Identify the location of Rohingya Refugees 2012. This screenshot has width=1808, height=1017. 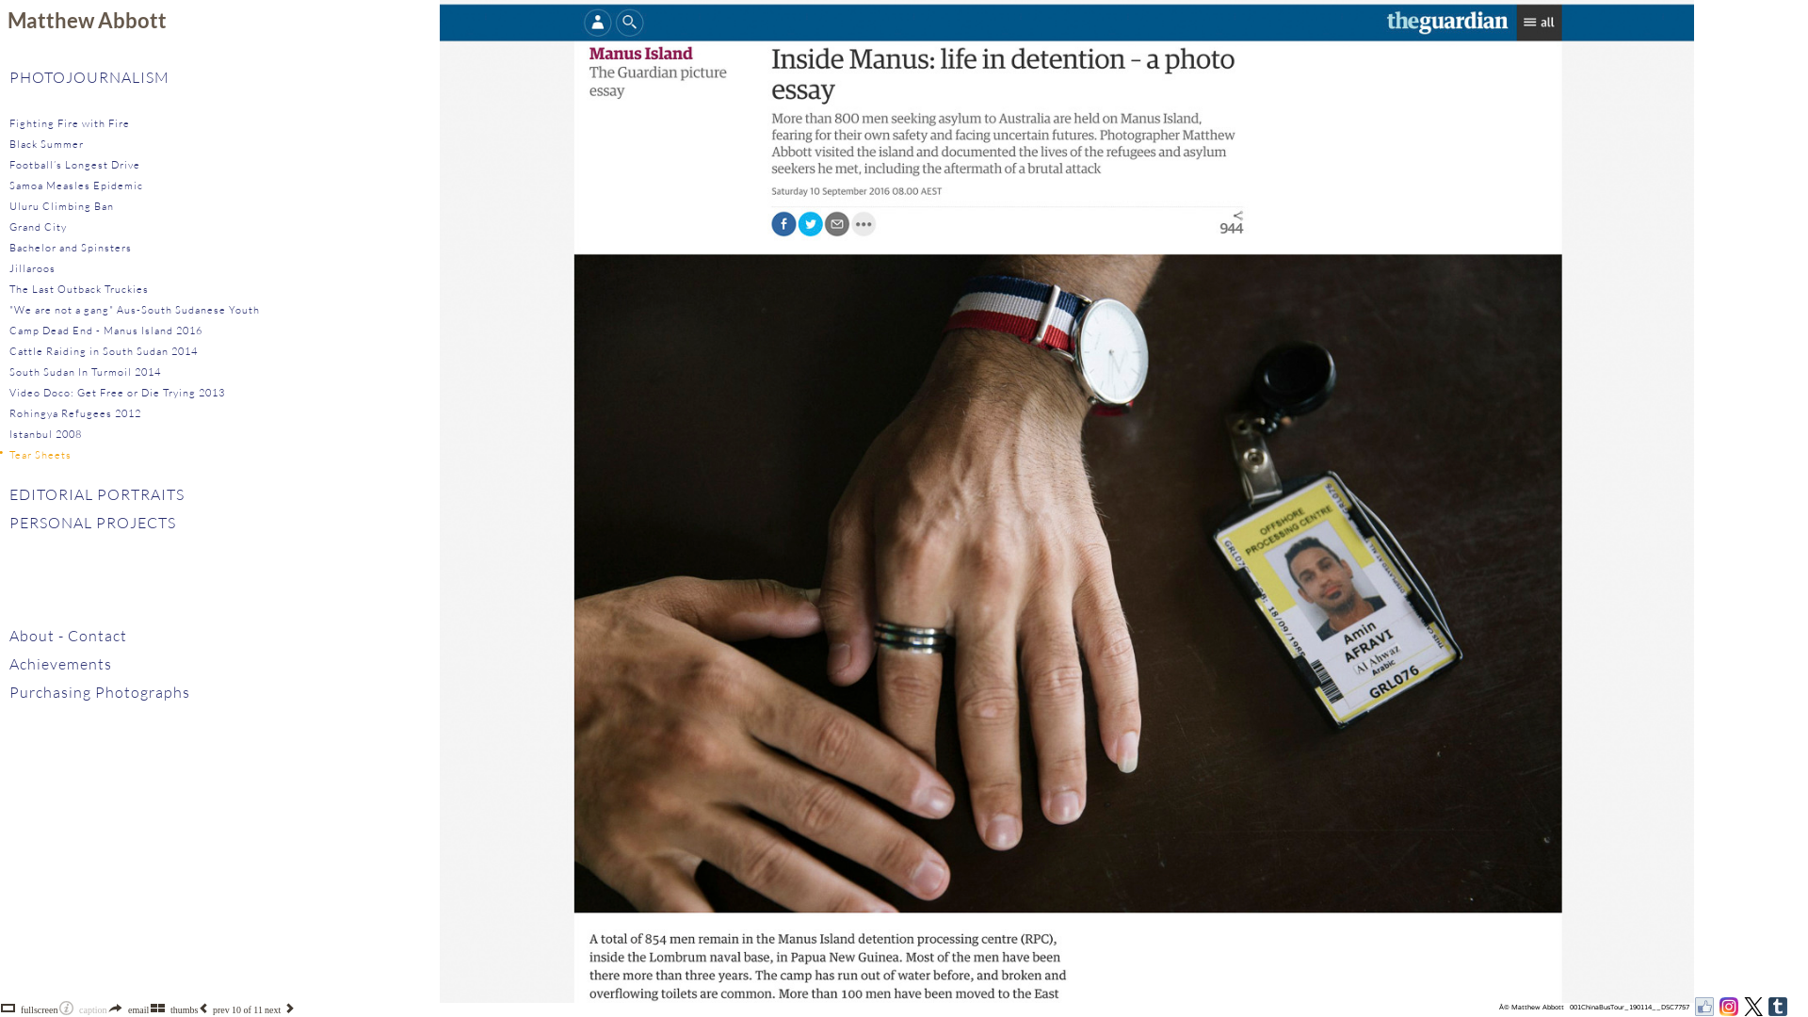
(75, 413).